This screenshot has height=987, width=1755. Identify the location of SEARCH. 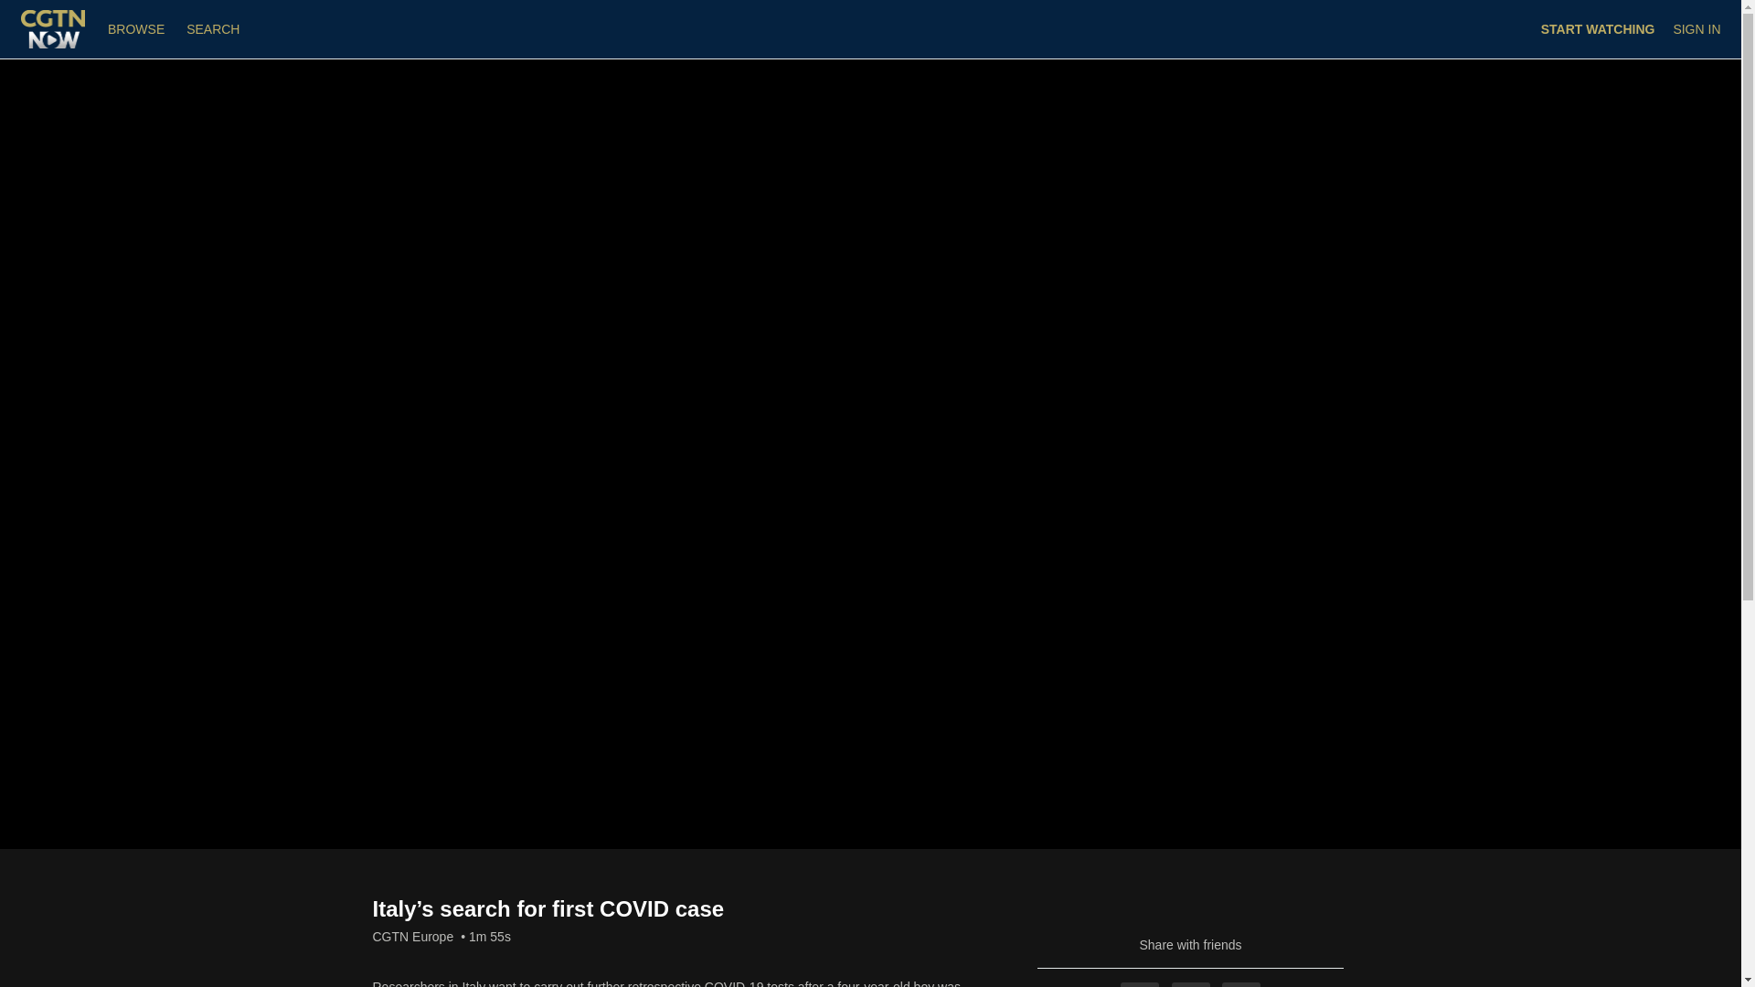
(212, 28).